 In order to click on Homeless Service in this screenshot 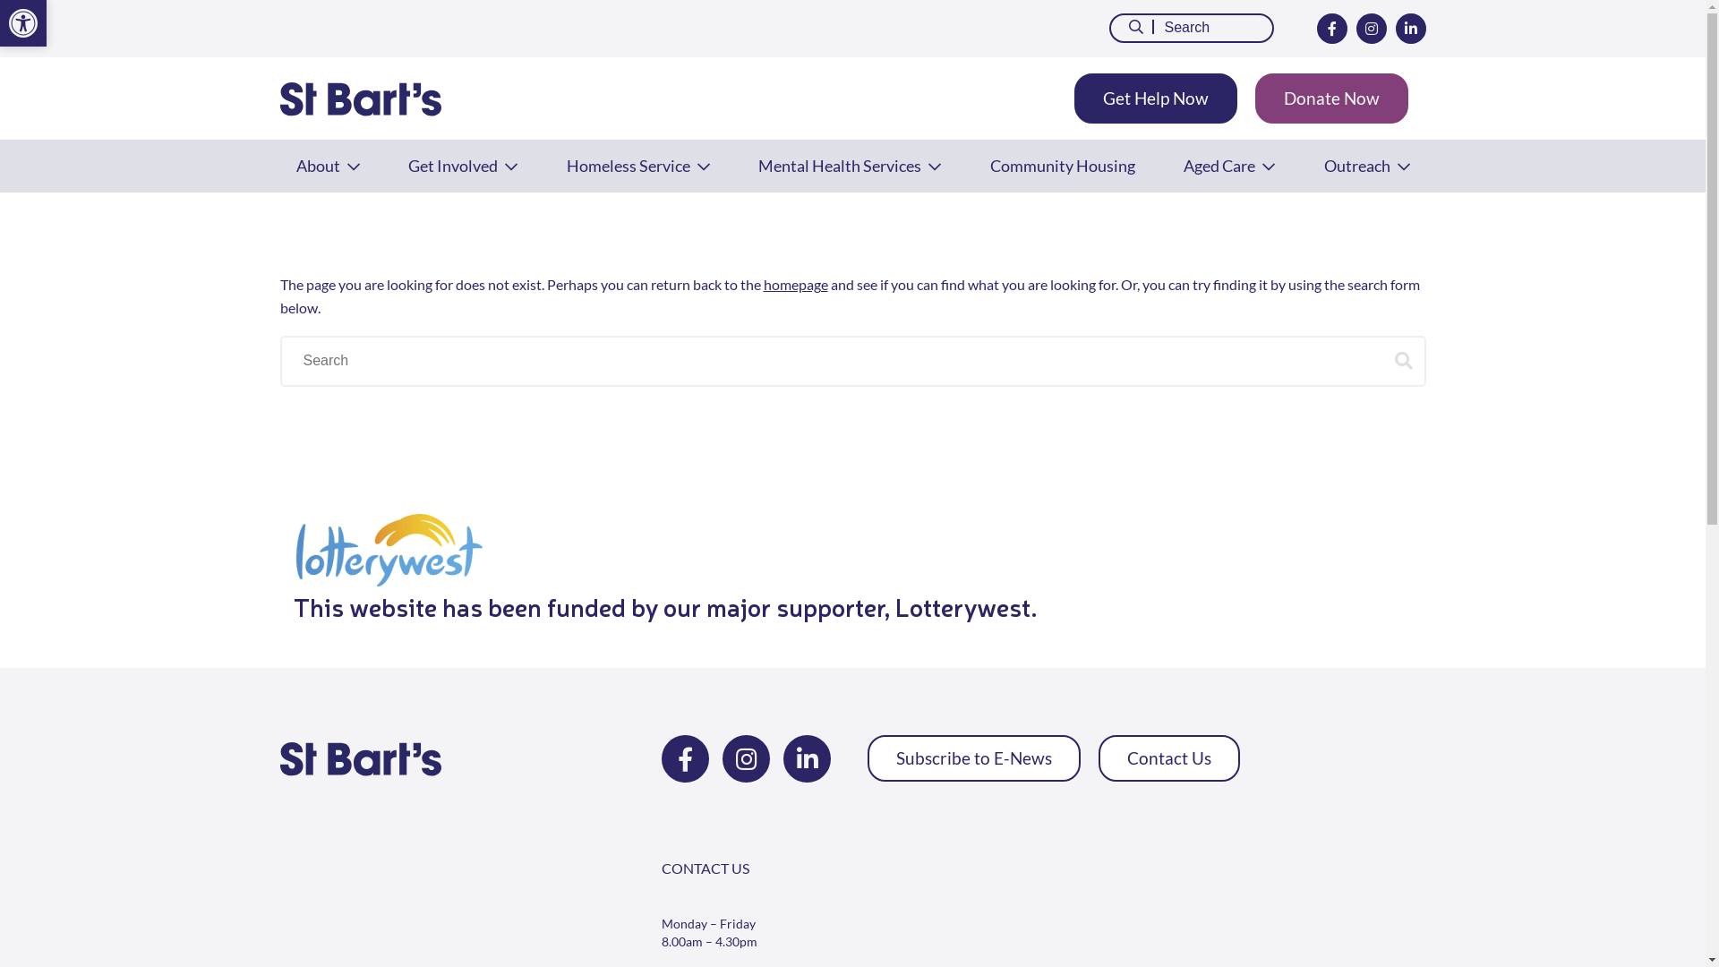, I will do `click(637, 166)`.